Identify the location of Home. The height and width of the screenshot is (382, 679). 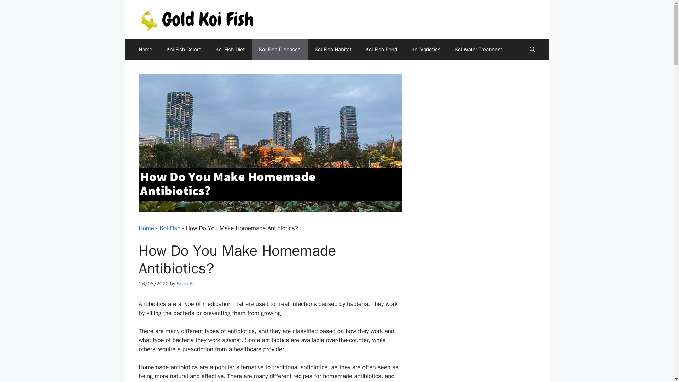
(146, 228).